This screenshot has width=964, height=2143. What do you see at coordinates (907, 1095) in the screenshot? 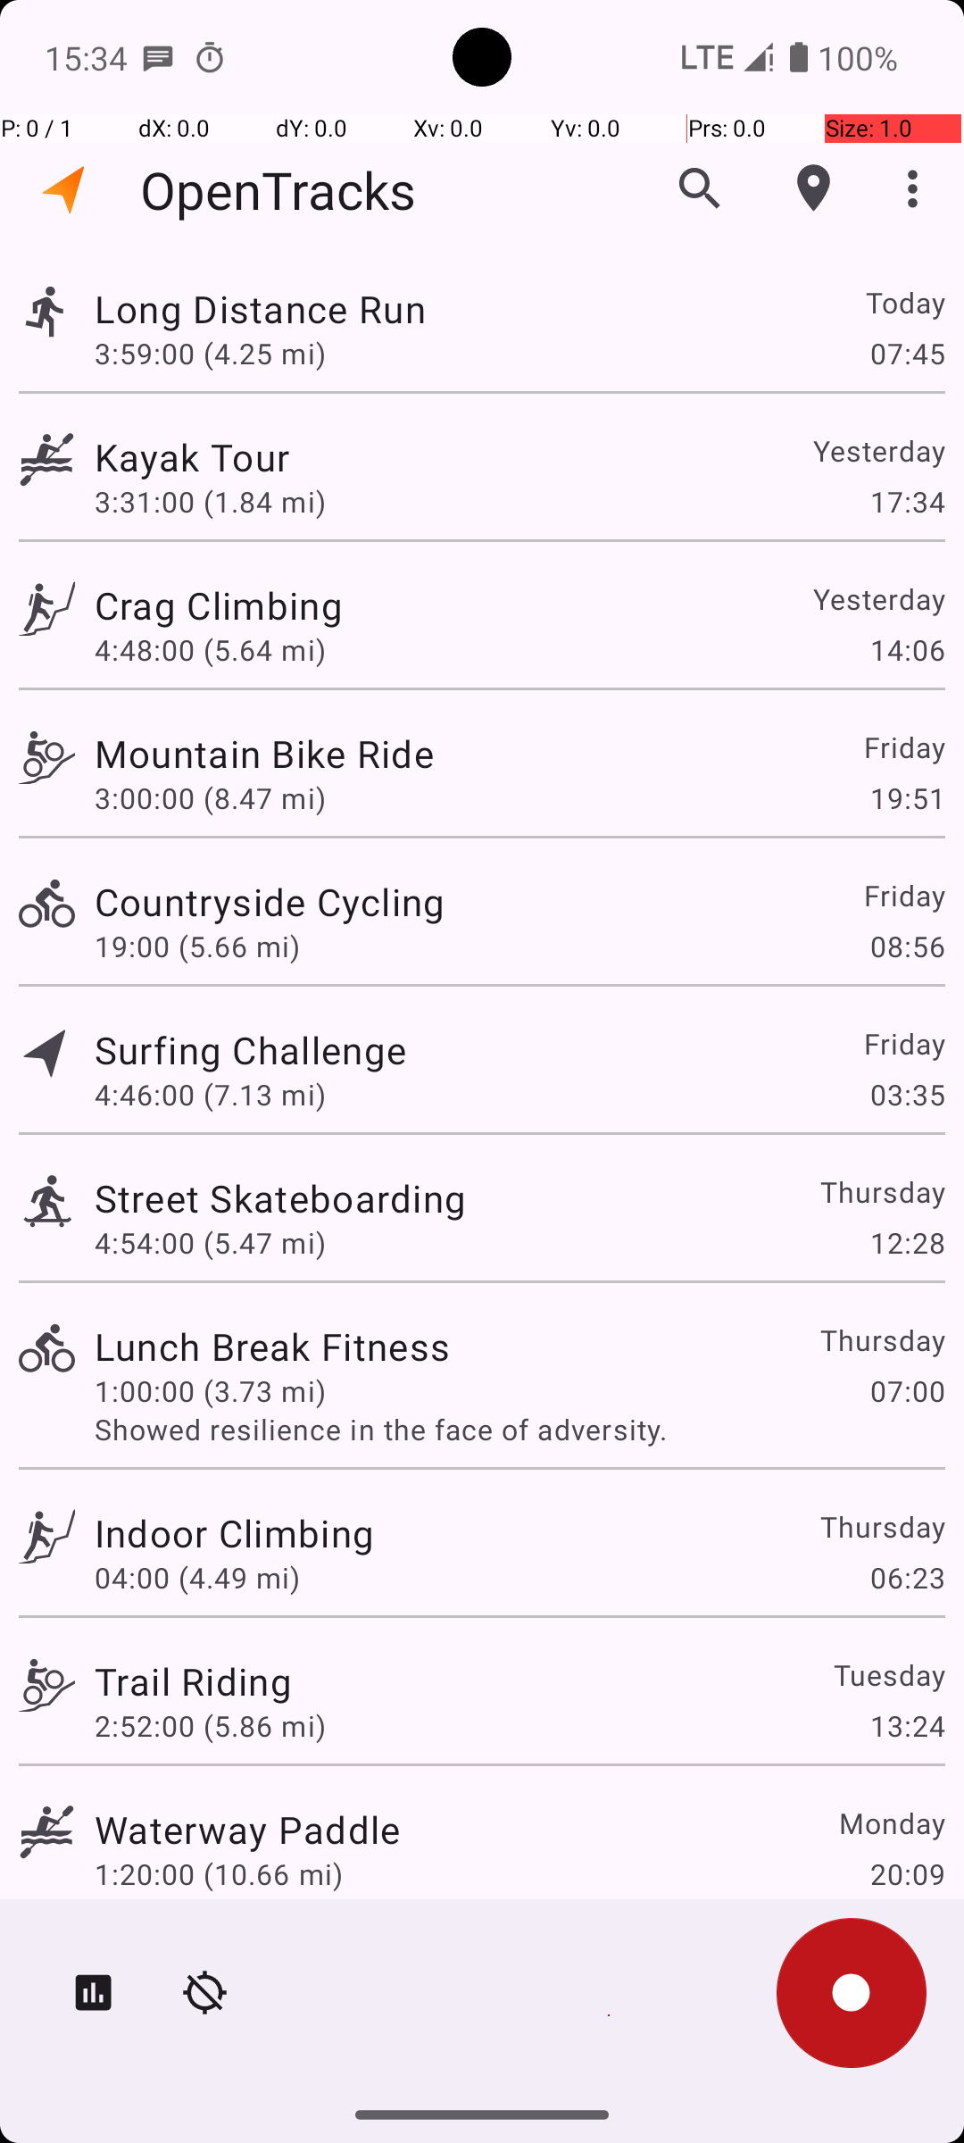
I see `03:35` at bounding box center [907, 1095].